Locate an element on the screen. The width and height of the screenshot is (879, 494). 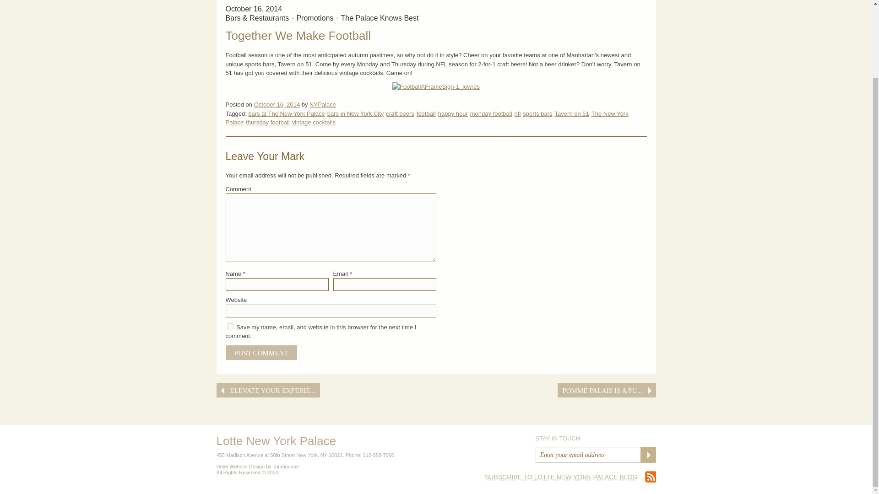
yes is located at coordinates (230, 327).